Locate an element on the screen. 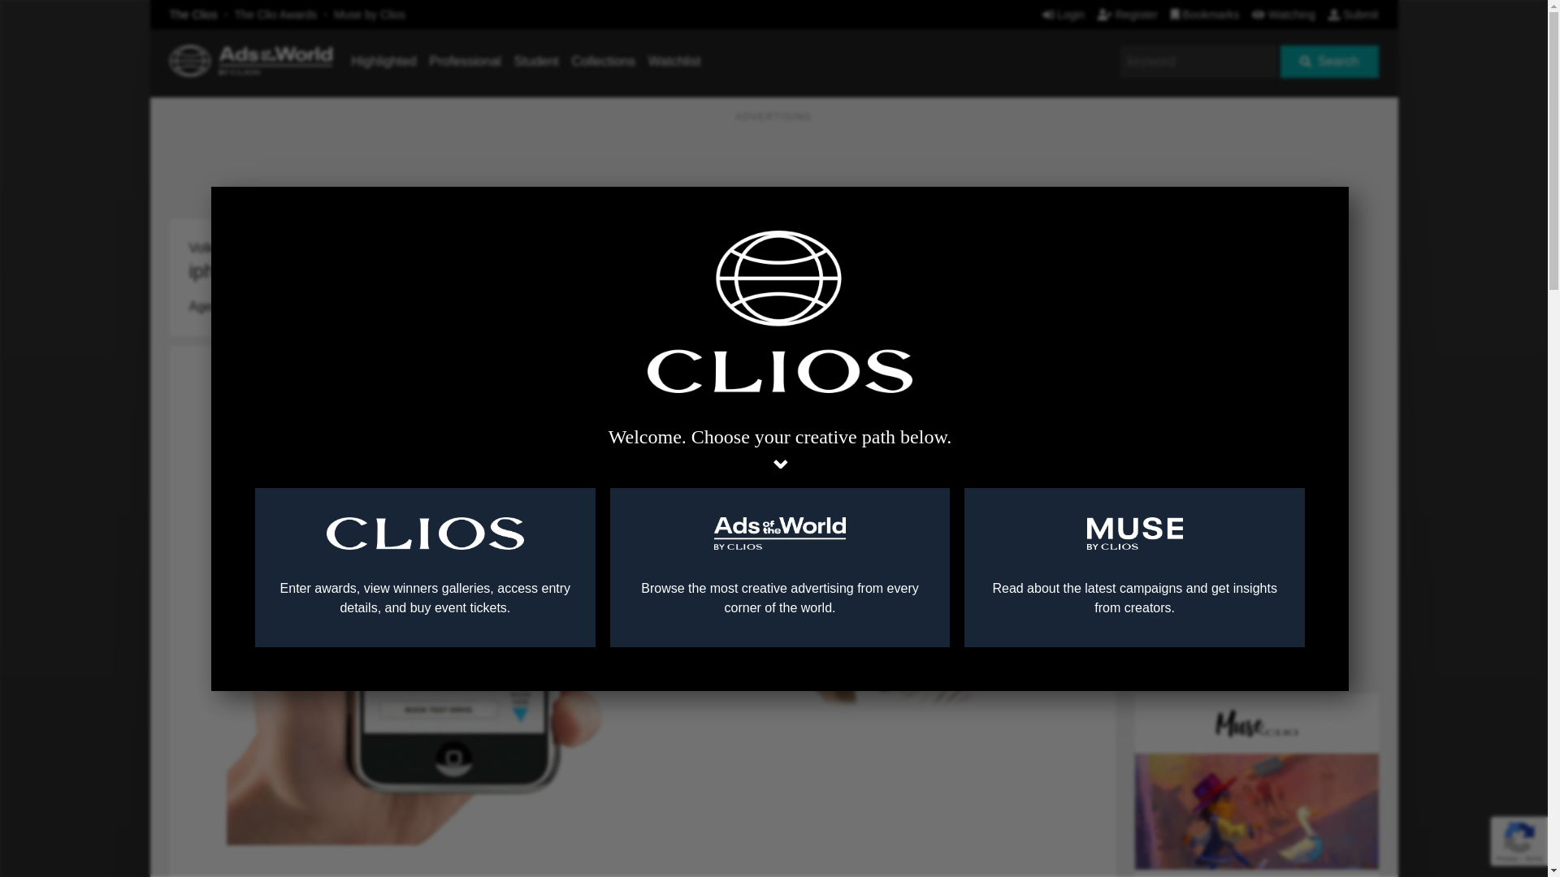  Collections is located at coordinates (603, 61).